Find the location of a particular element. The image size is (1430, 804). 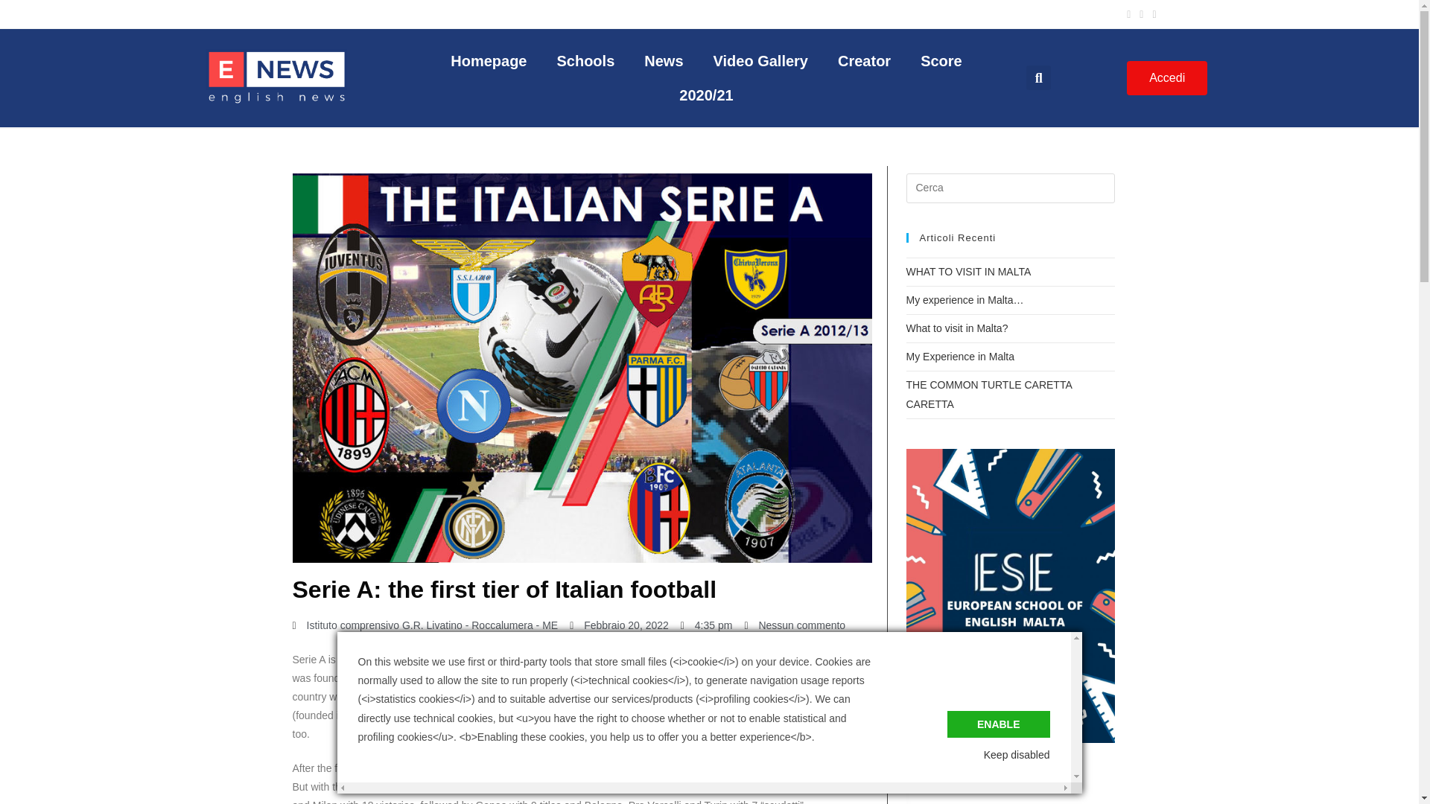

Istituto comprensivo G.R. Livatino - Roccalumera - ME is located at coordinates (425, 625).